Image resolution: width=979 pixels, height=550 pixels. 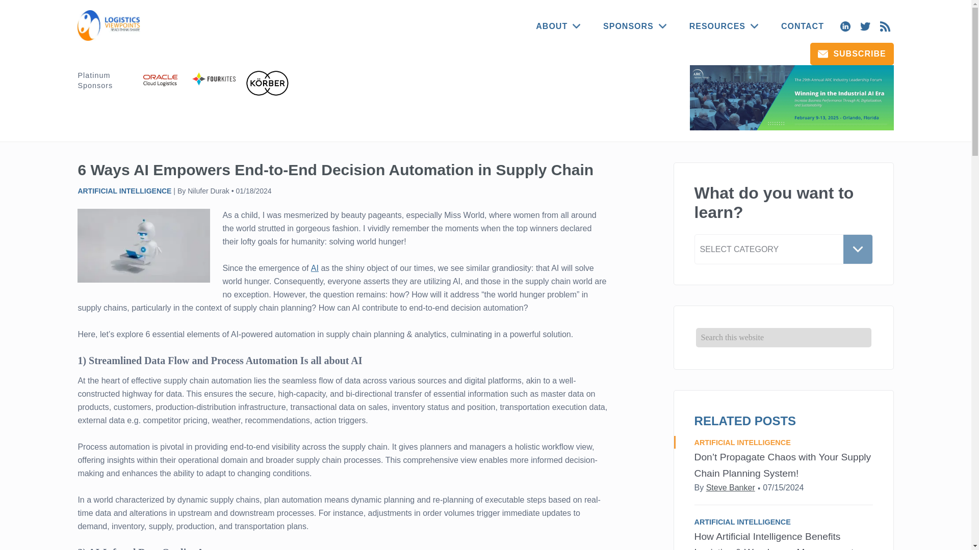 What do you see at coordinates (634, 26) in the screenshot?
I see `SPONSORS` at bounding box center [634, 26].